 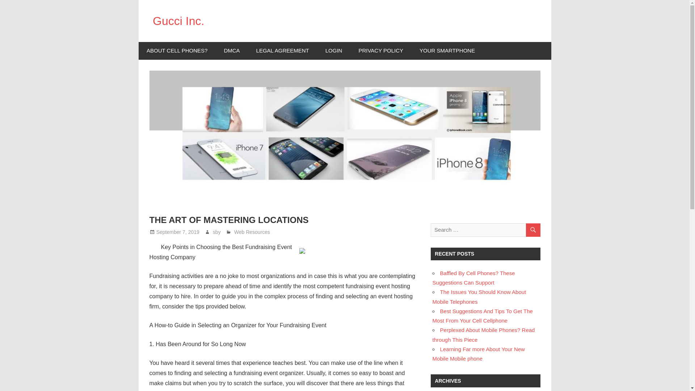 What do you see at coordinates (447, 51) in the screenshot?
I see `YOUR SMARTPHONE` at bounding box center [447, 51].